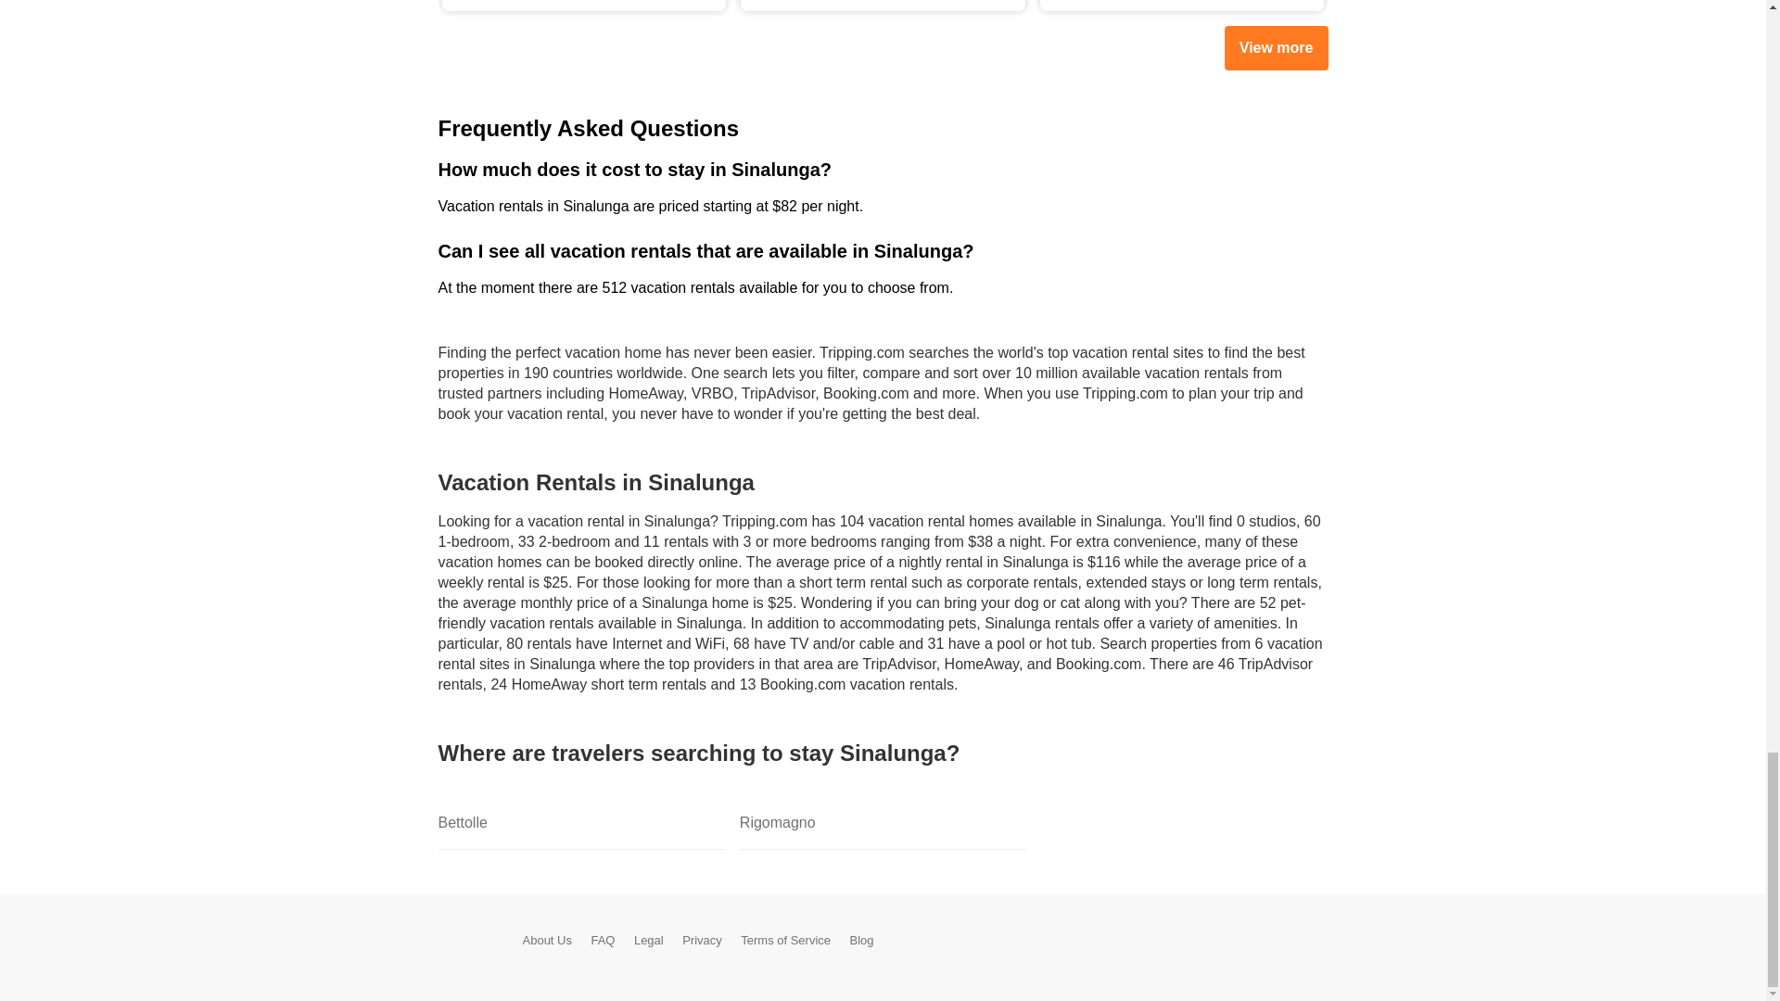  I want to click on Bettolle, so click(580, 823).